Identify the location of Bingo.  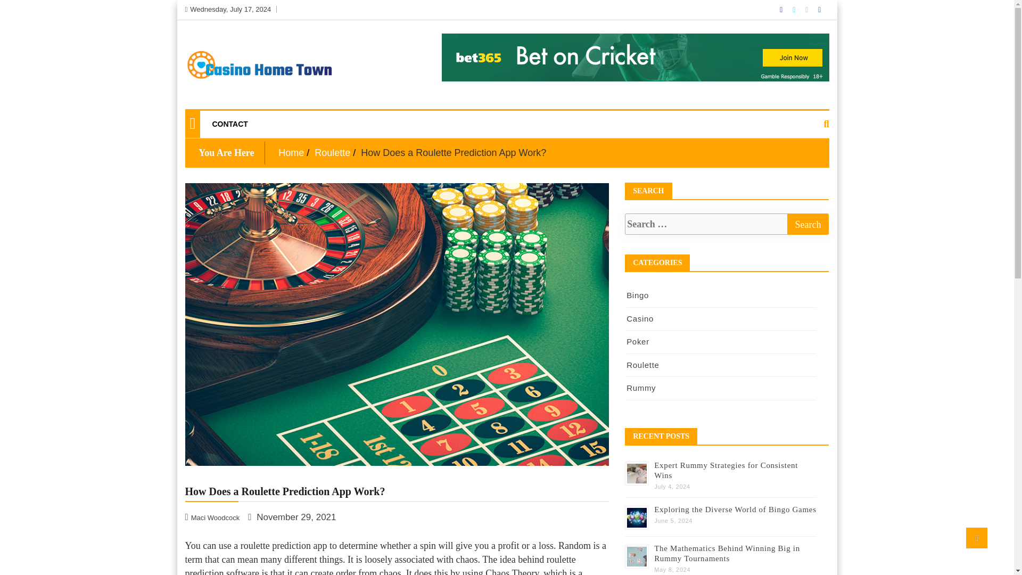
(638, 295).